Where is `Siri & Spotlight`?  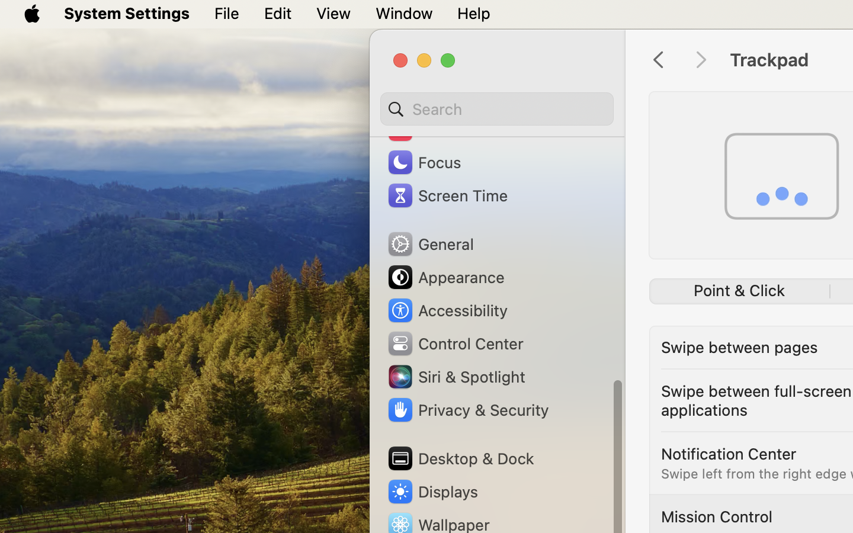 Siri & Spotlight is located at coordinates (456, 377).